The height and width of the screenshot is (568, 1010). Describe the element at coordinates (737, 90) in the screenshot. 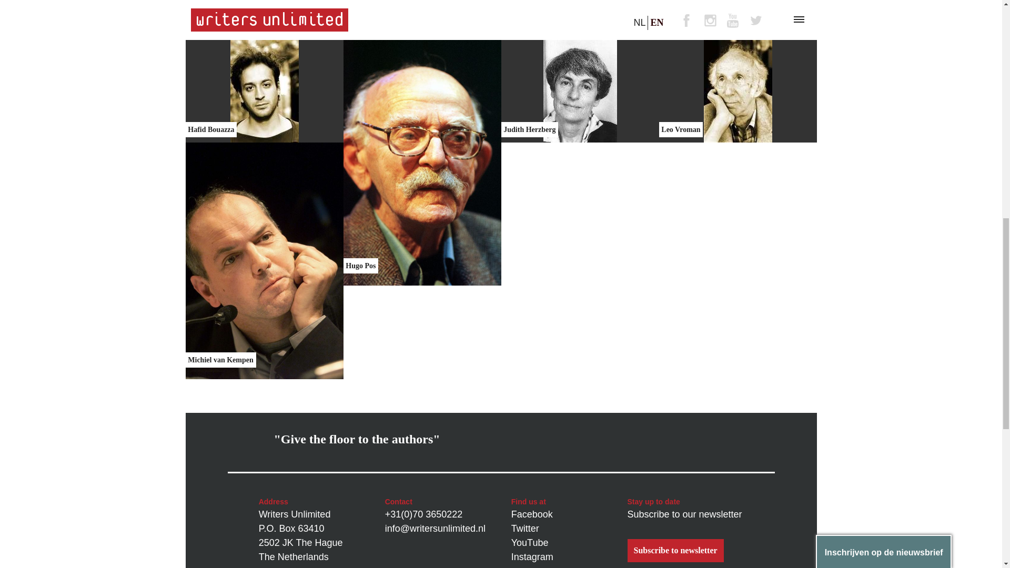

I see `Leo Vroman` at that location.